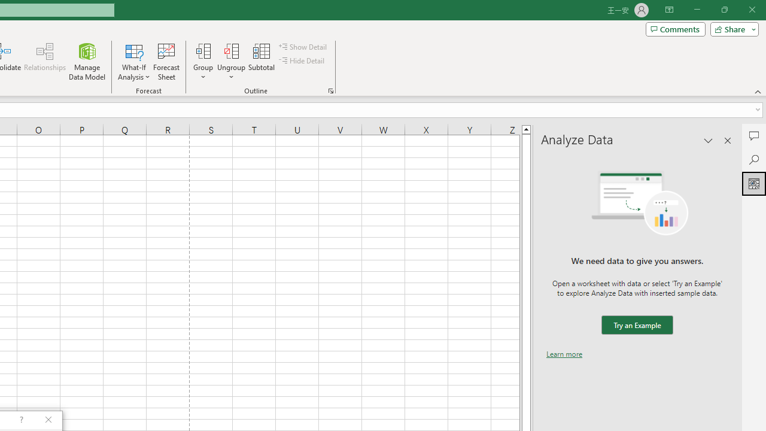  What do you see at coordinates (87, 61) in the screenshot?
I see `Manage Data Model` at bounding box center [87, 61].